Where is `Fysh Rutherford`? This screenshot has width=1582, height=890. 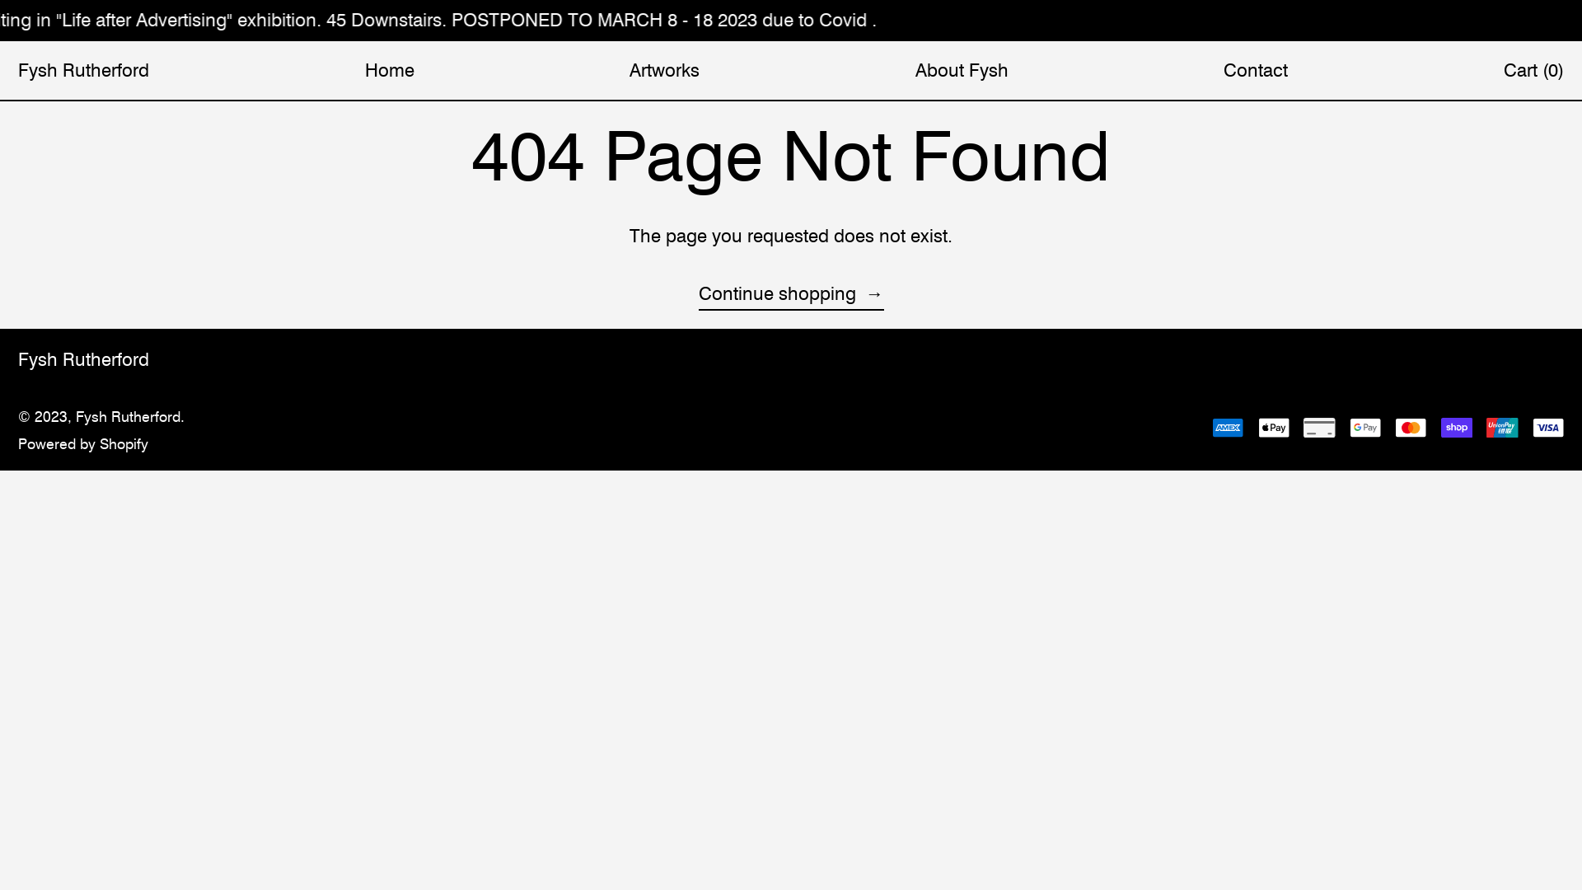
Fysh Rutherford is located at coordinates (84, 359).